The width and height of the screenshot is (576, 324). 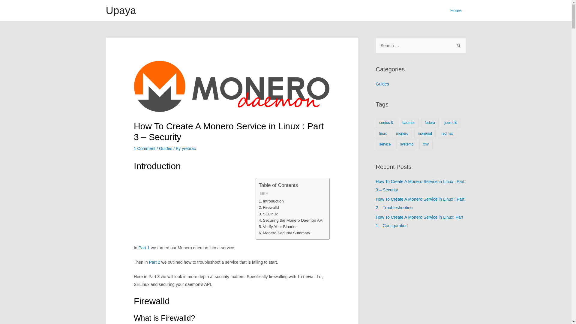 I want to click on monero, so click(x=402, y=133).